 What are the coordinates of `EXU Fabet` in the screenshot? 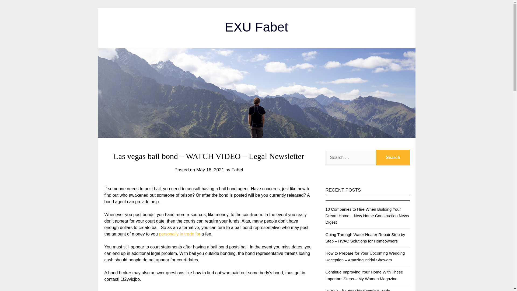 It's located at (256, 27).